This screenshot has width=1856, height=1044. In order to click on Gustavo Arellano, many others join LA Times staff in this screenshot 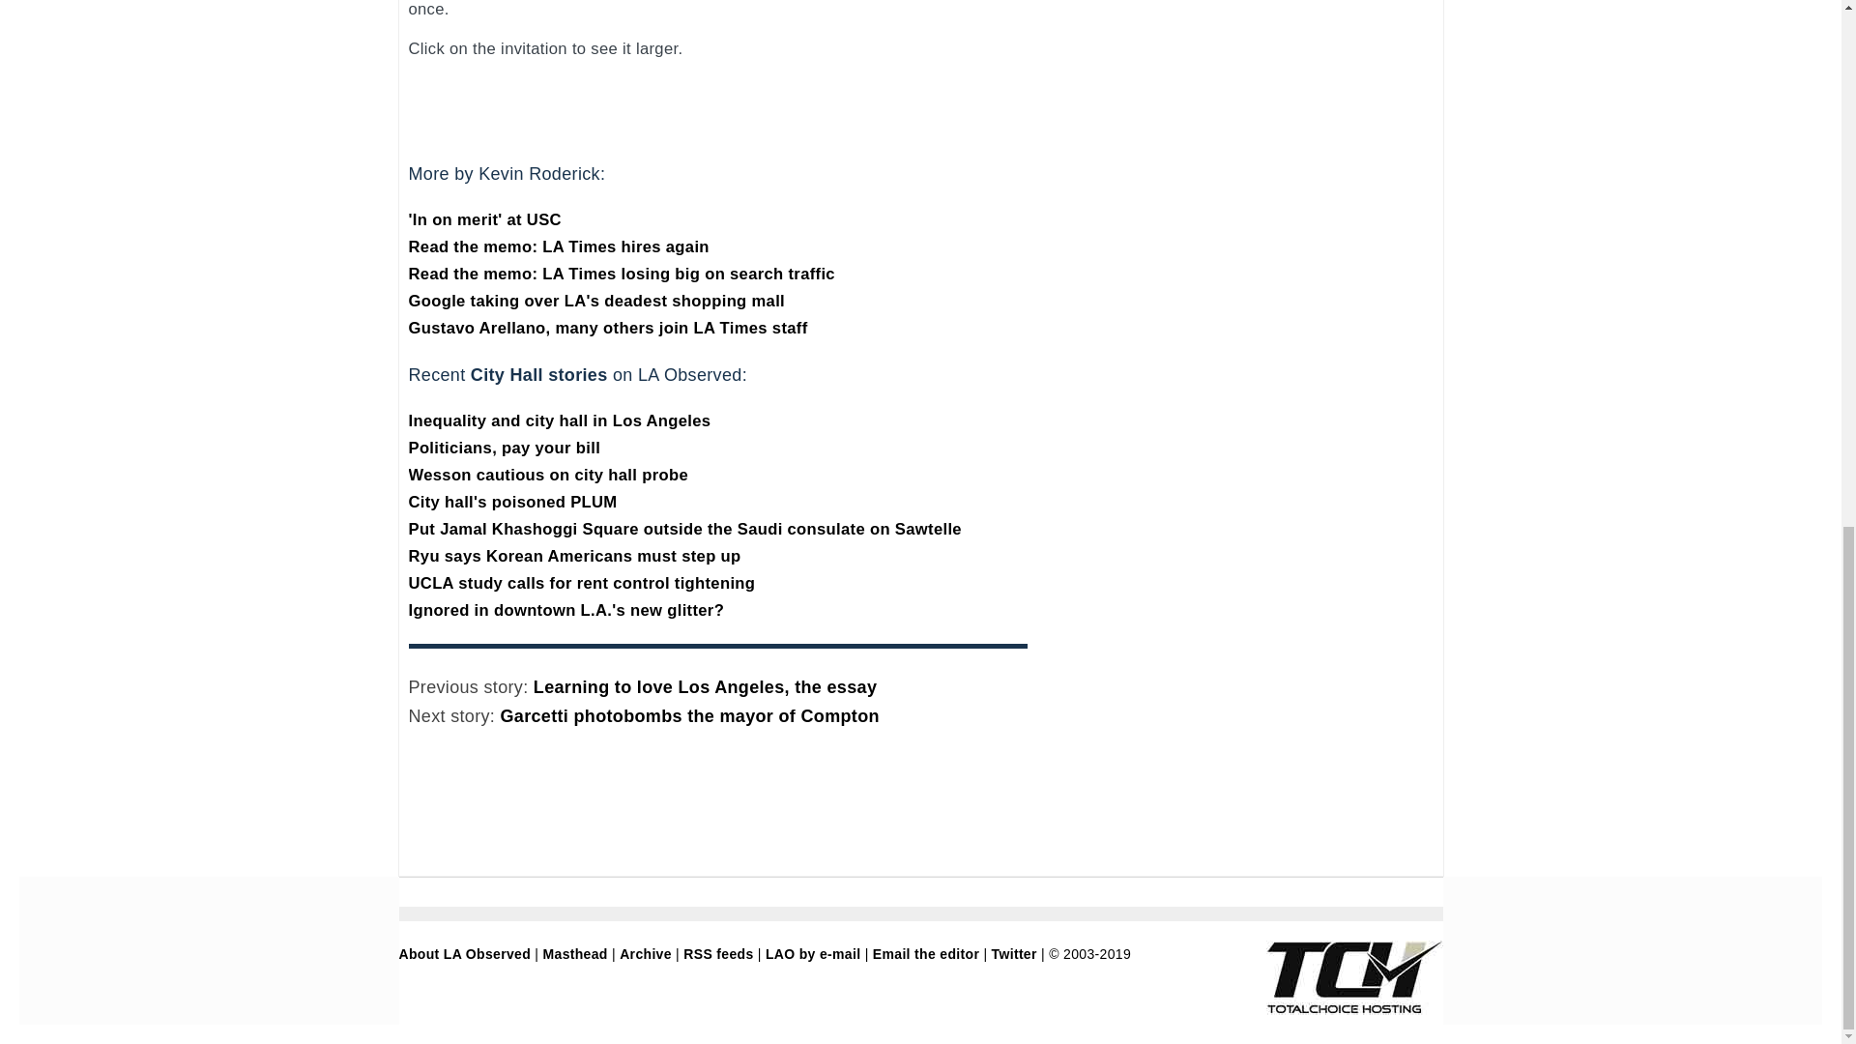, I will do `click(607, 328)`.